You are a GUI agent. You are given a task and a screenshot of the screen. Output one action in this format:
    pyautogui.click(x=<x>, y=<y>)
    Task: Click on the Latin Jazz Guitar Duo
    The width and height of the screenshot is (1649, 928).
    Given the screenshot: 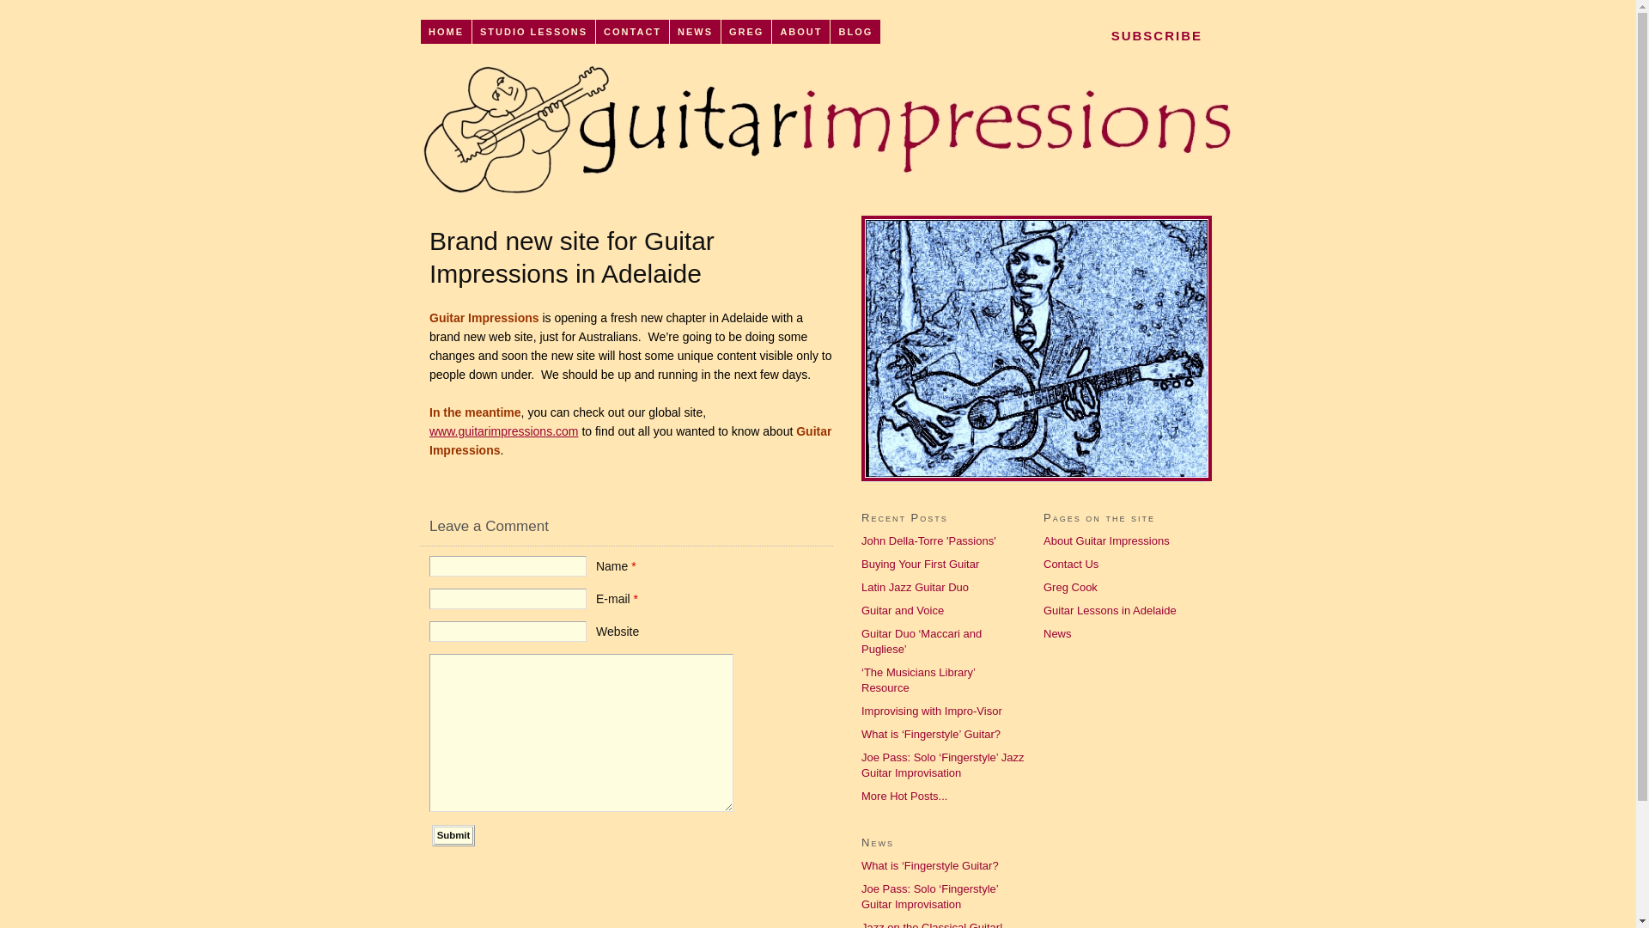 What is the action you would take?
    pyautogui.click(x=915, y=588)
    